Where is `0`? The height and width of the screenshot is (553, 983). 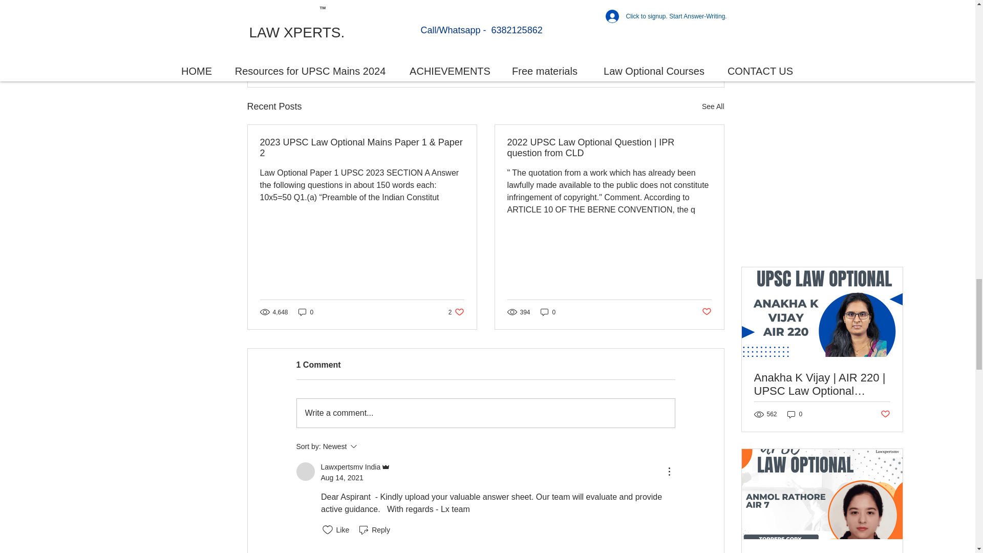 0 is located at coordinates (456, 312).